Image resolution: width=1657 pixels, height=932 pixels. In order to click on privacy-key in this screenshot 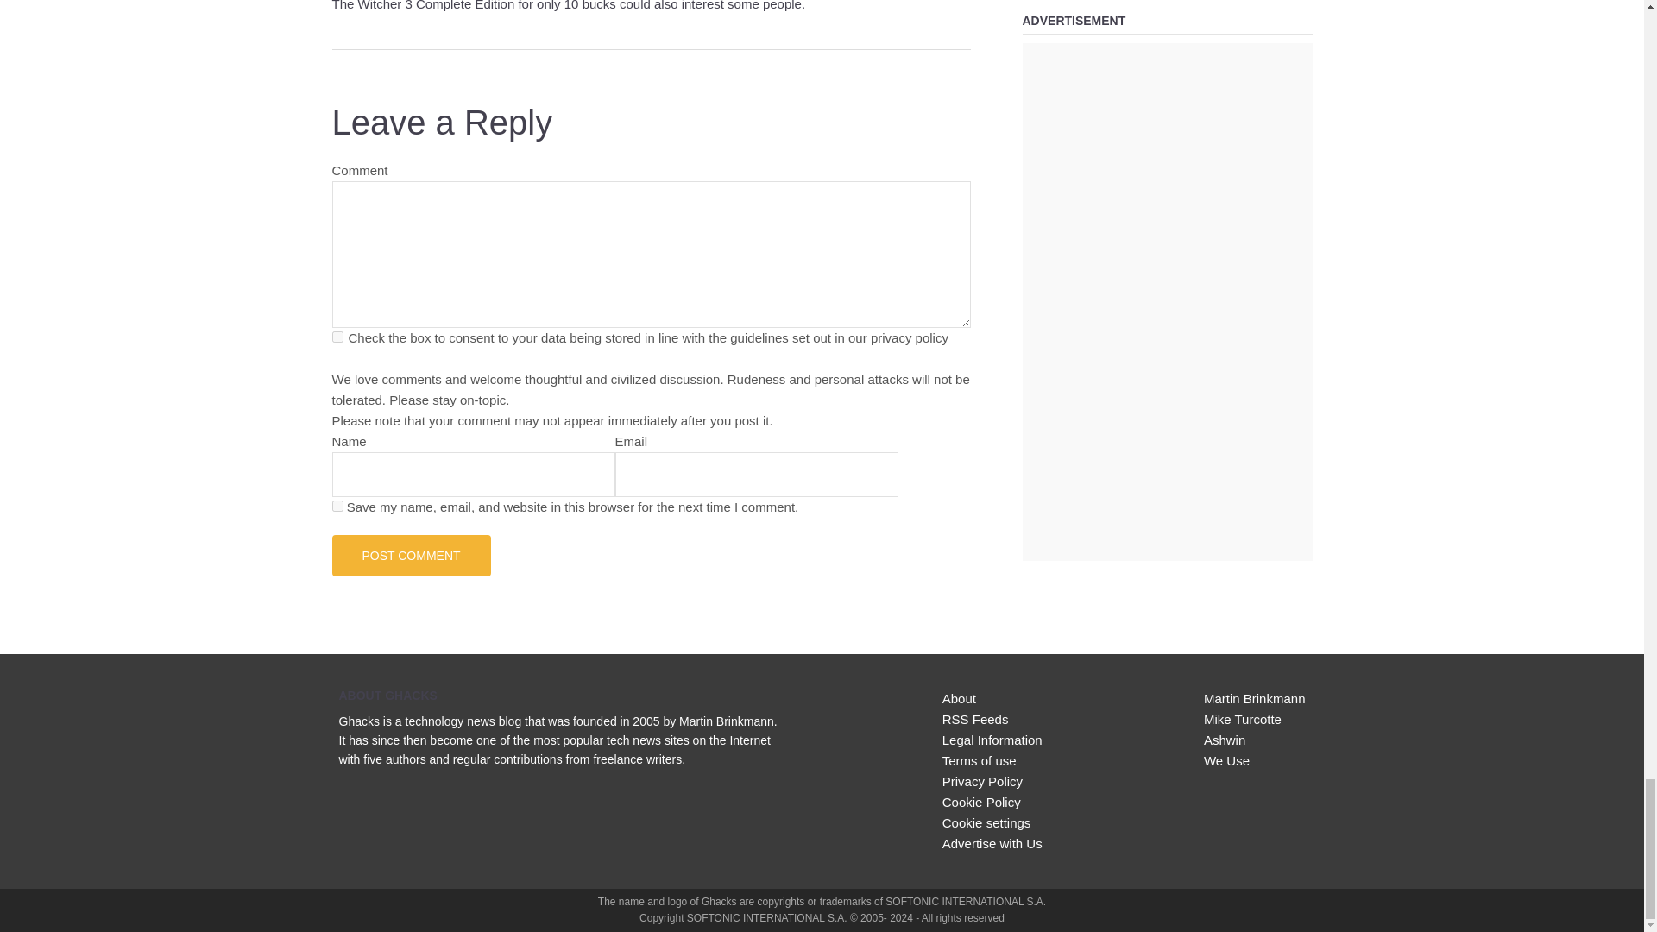, I will do `click(337, 337)`.